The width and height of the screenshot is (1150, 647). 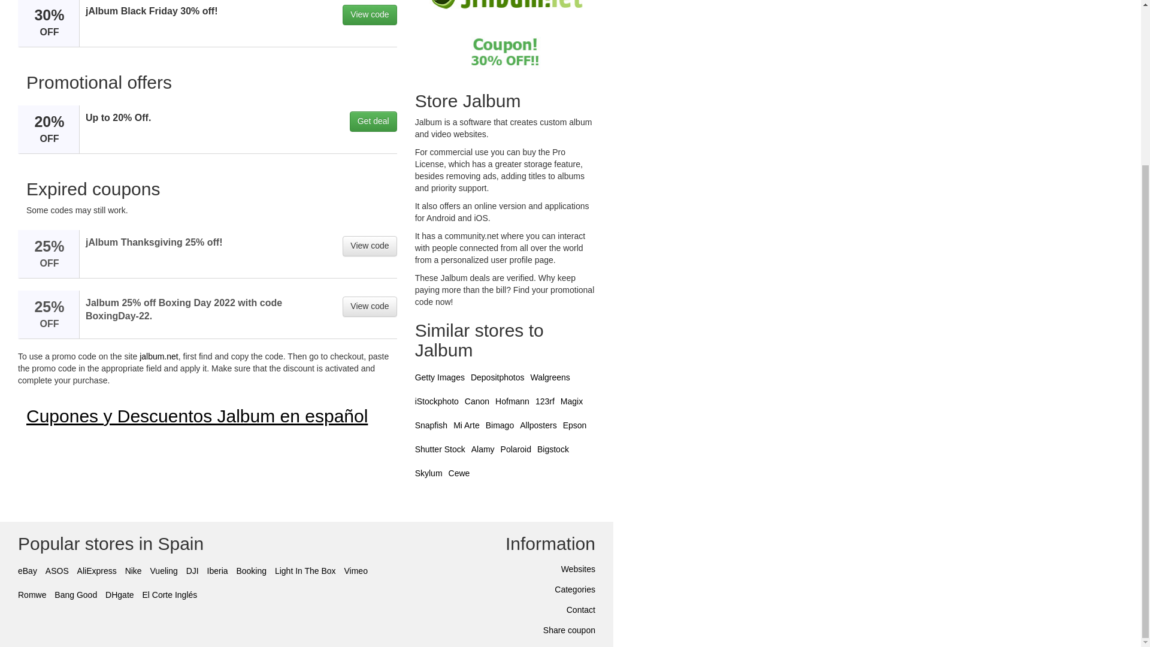 I want to click on View code, so click(x=370, y=246).